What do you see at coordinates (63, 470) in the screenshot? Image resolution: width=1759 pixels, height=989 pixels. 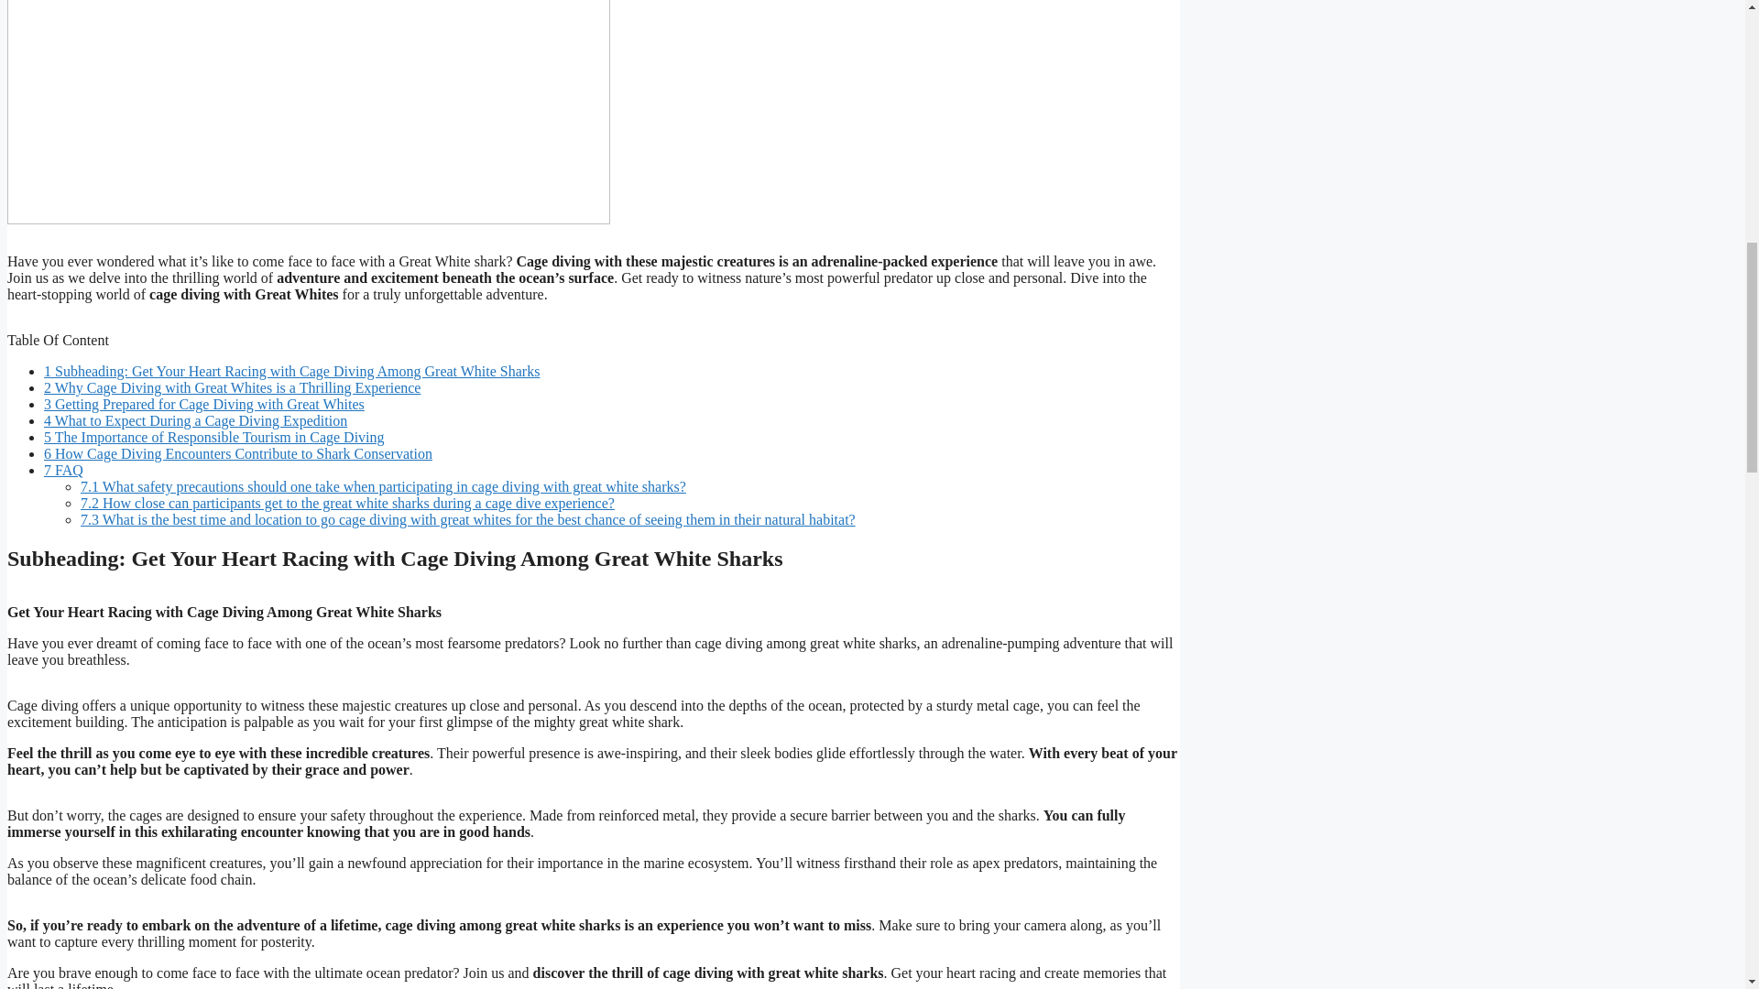 I see `7 FAQ` at bounding box center [63, 470].